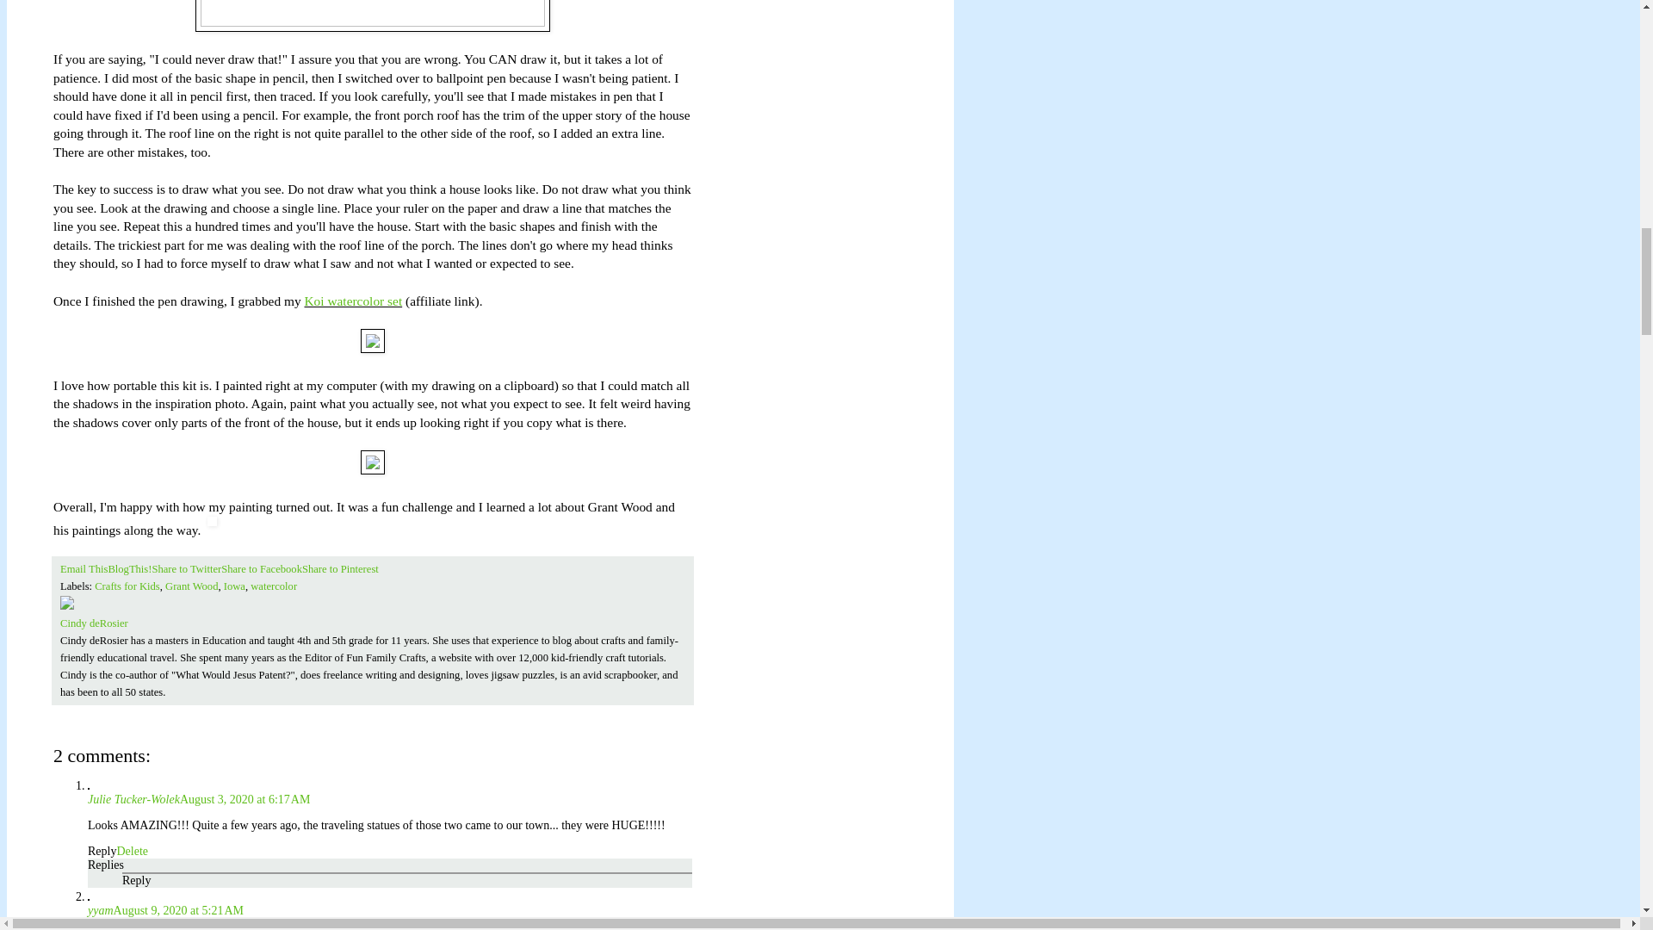 This screenshot has width=1653, height=930. I want to click on Email This, so click(83, 569).